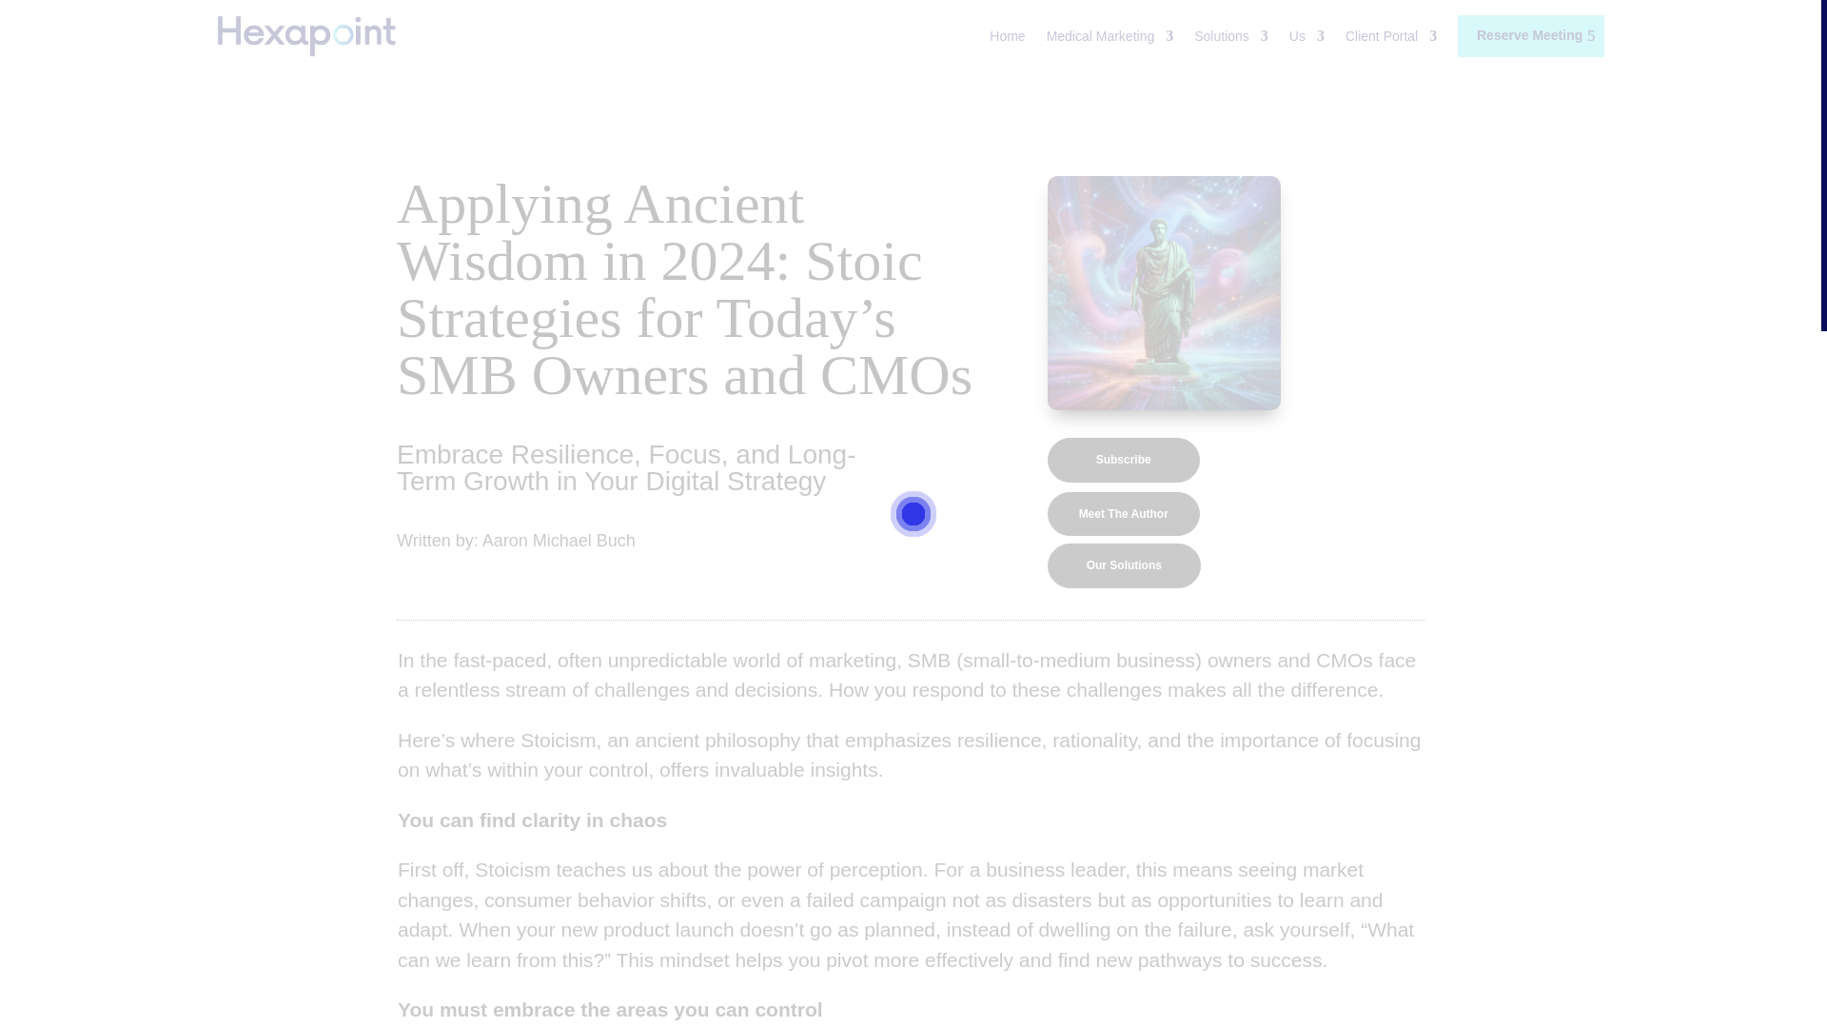  Describe the element at coordinates (1165, 292) in the screenshot. I see `photographer-2` at that location.